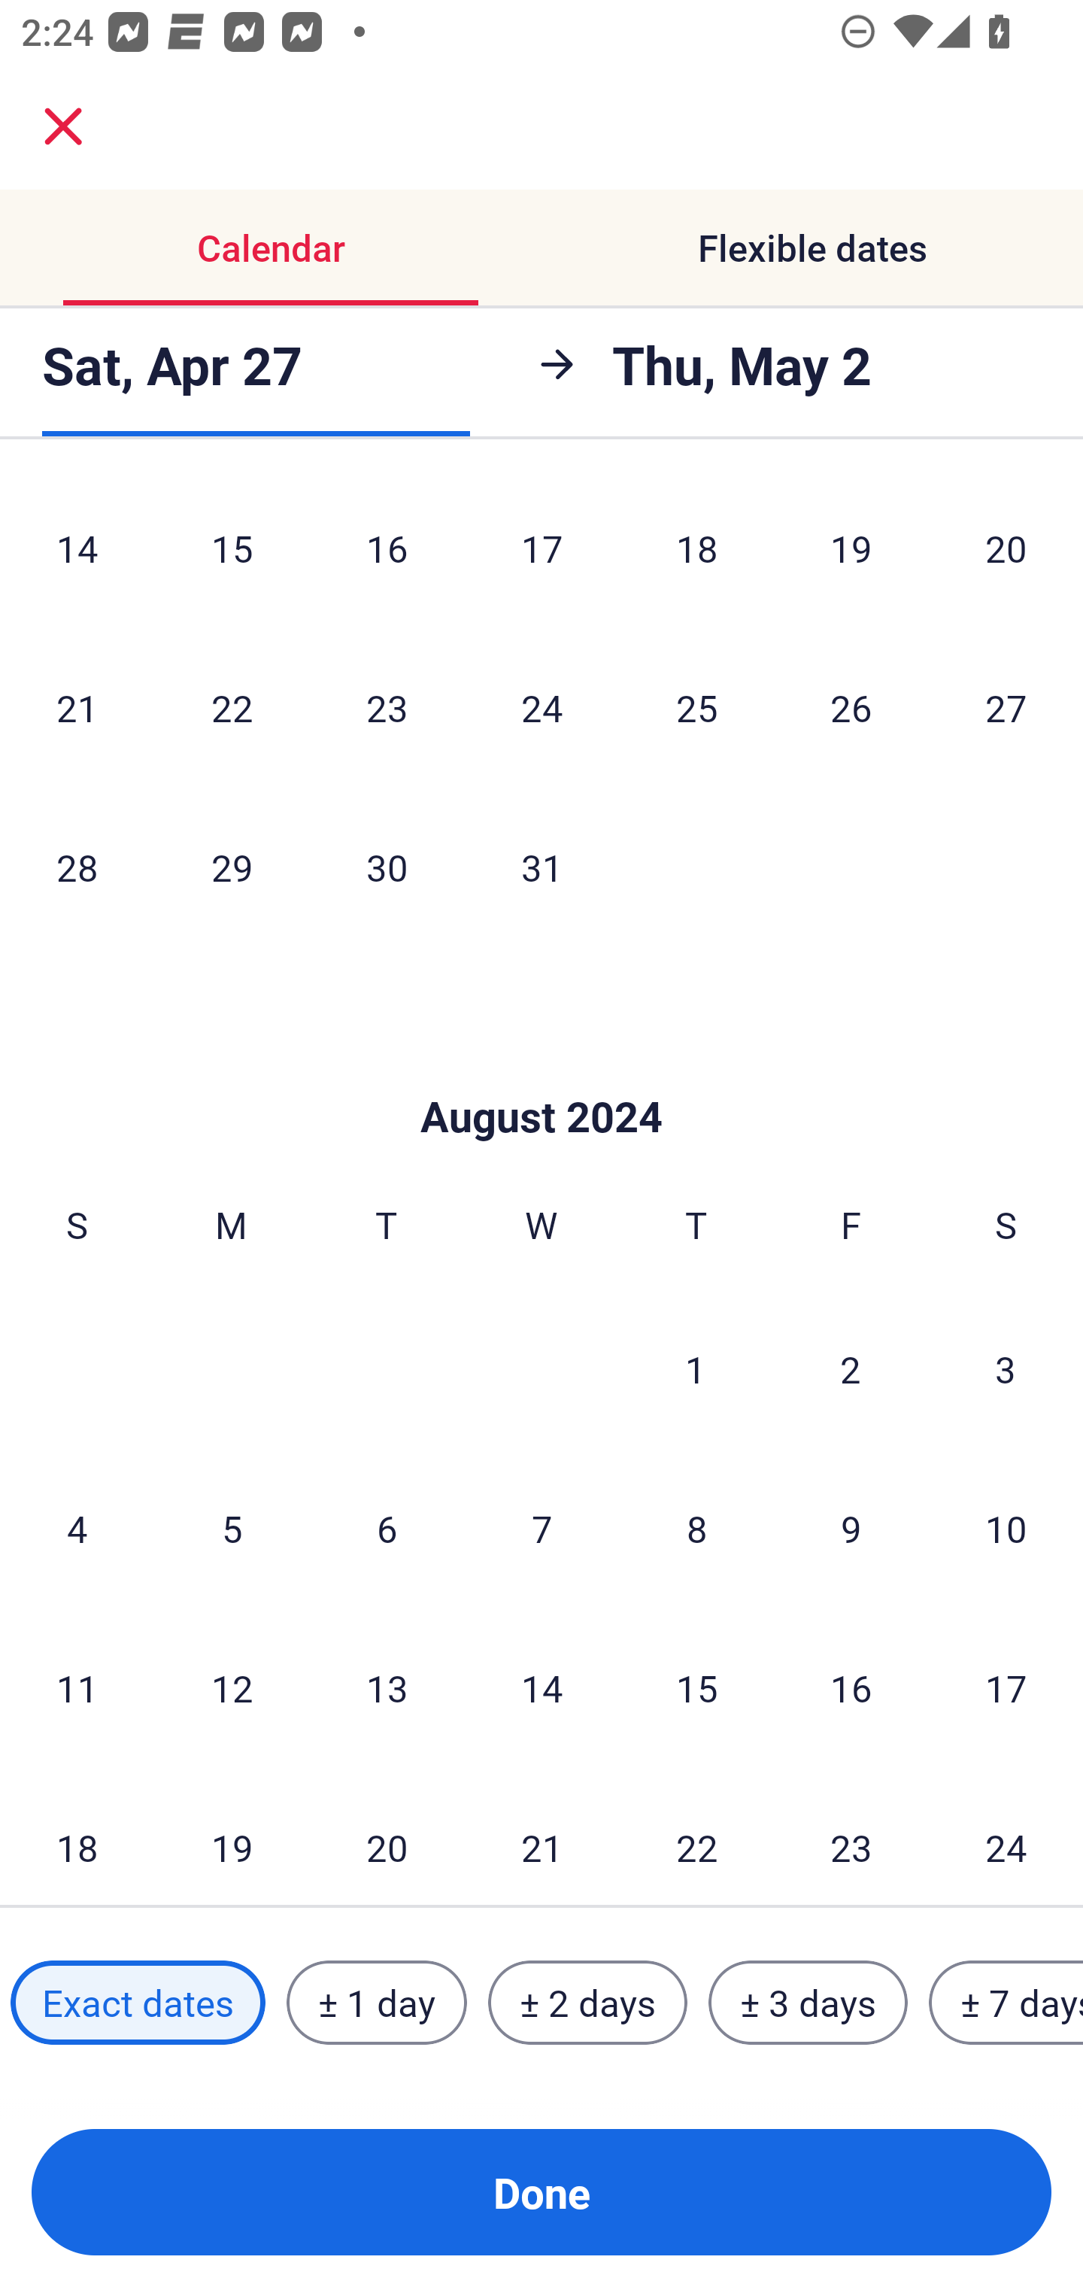 The height and width of the screenshot is (2287, 1083). Describe the element at coordinates (77, 553) in the screenshot. I see `14 Sunday, July 14, 2024` at that location.